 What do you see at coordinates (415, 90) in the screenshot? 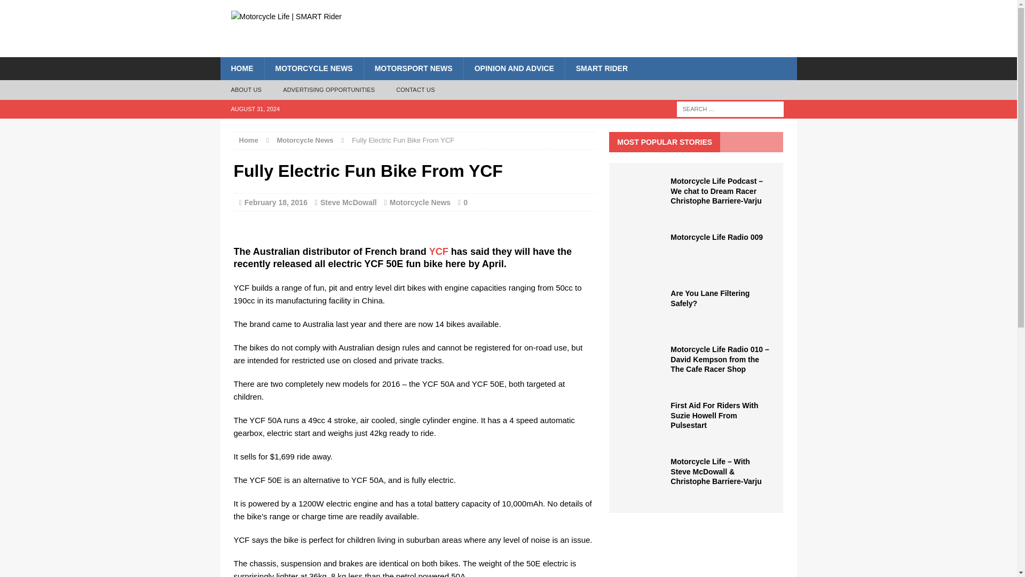
I see `CONTACT US` at bounding box center [415, 90].